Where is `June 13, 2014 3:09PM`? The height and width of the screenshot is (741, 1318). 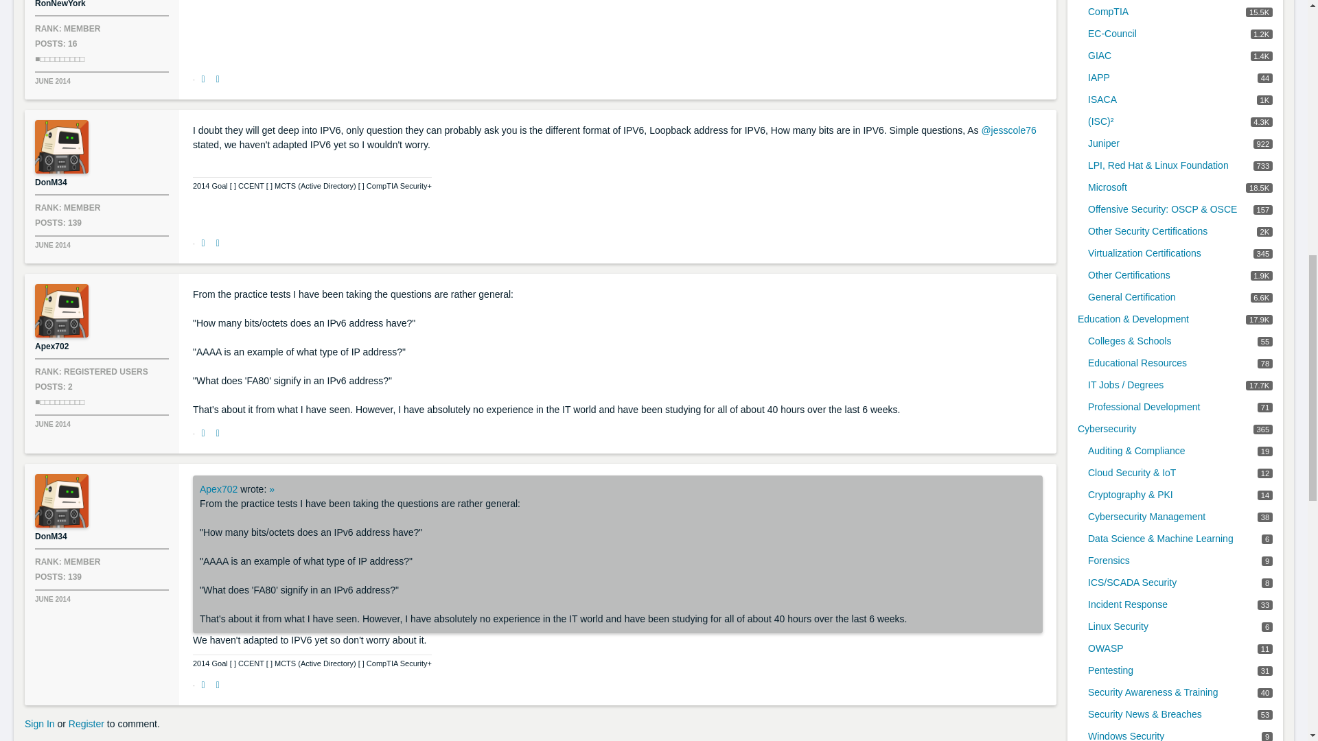 June 13, 2014 3:09PM is located at coordinates (53, 81).